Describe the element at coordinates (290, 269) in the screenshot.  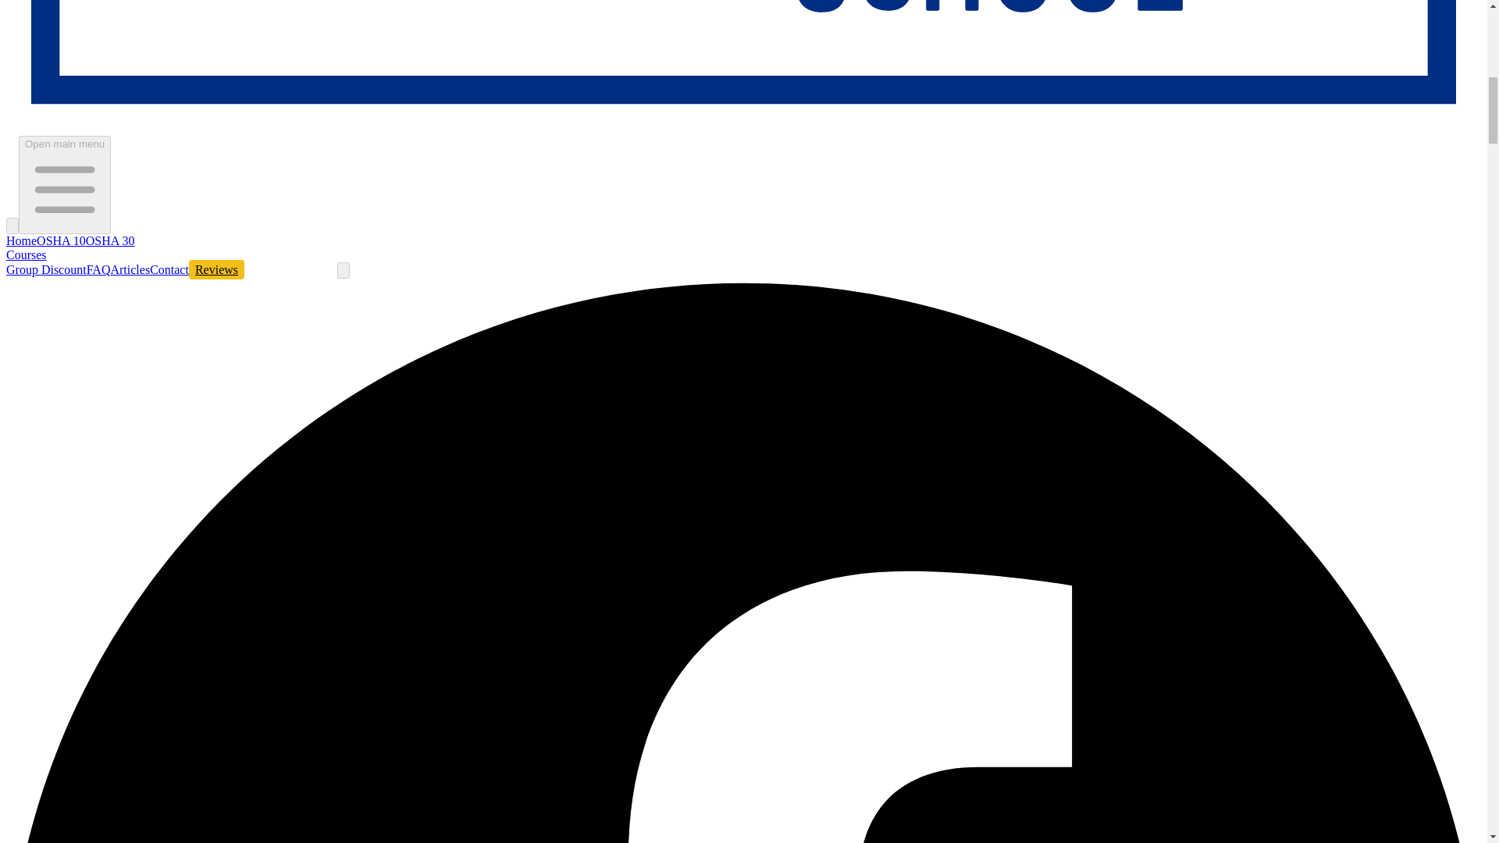
I see `Partner With Us` at that location.